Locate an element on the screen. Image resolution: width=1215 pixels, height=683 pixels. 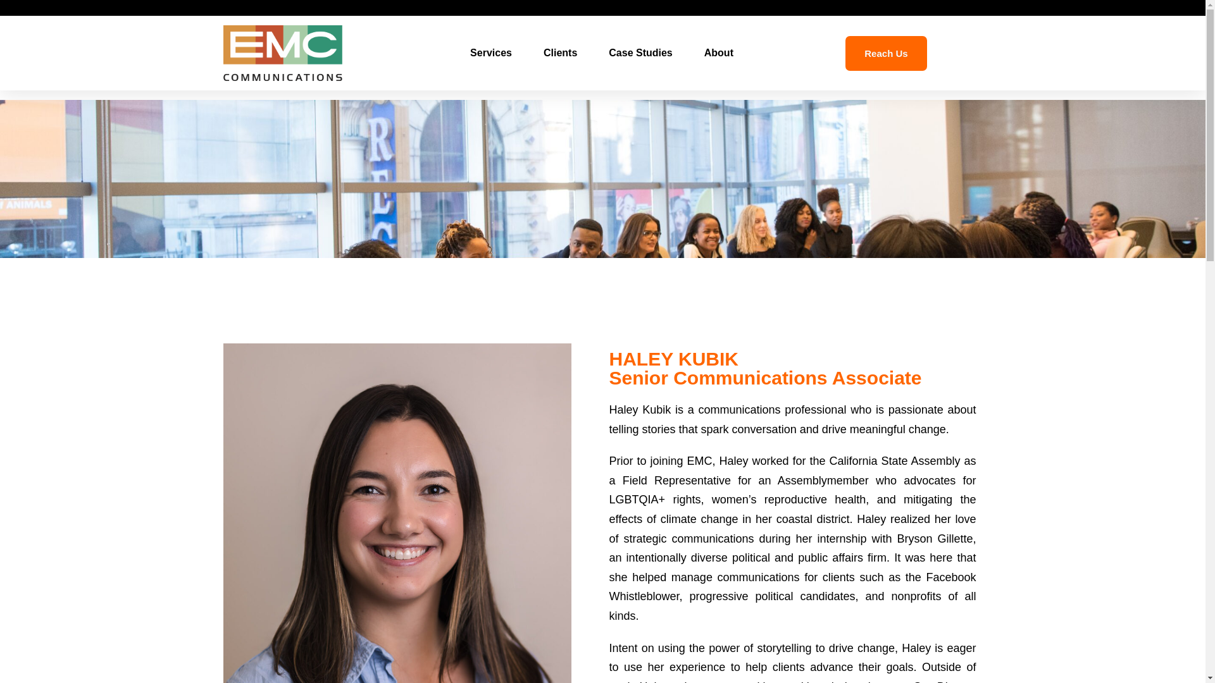
Clients is located at coordinates (560, 52).